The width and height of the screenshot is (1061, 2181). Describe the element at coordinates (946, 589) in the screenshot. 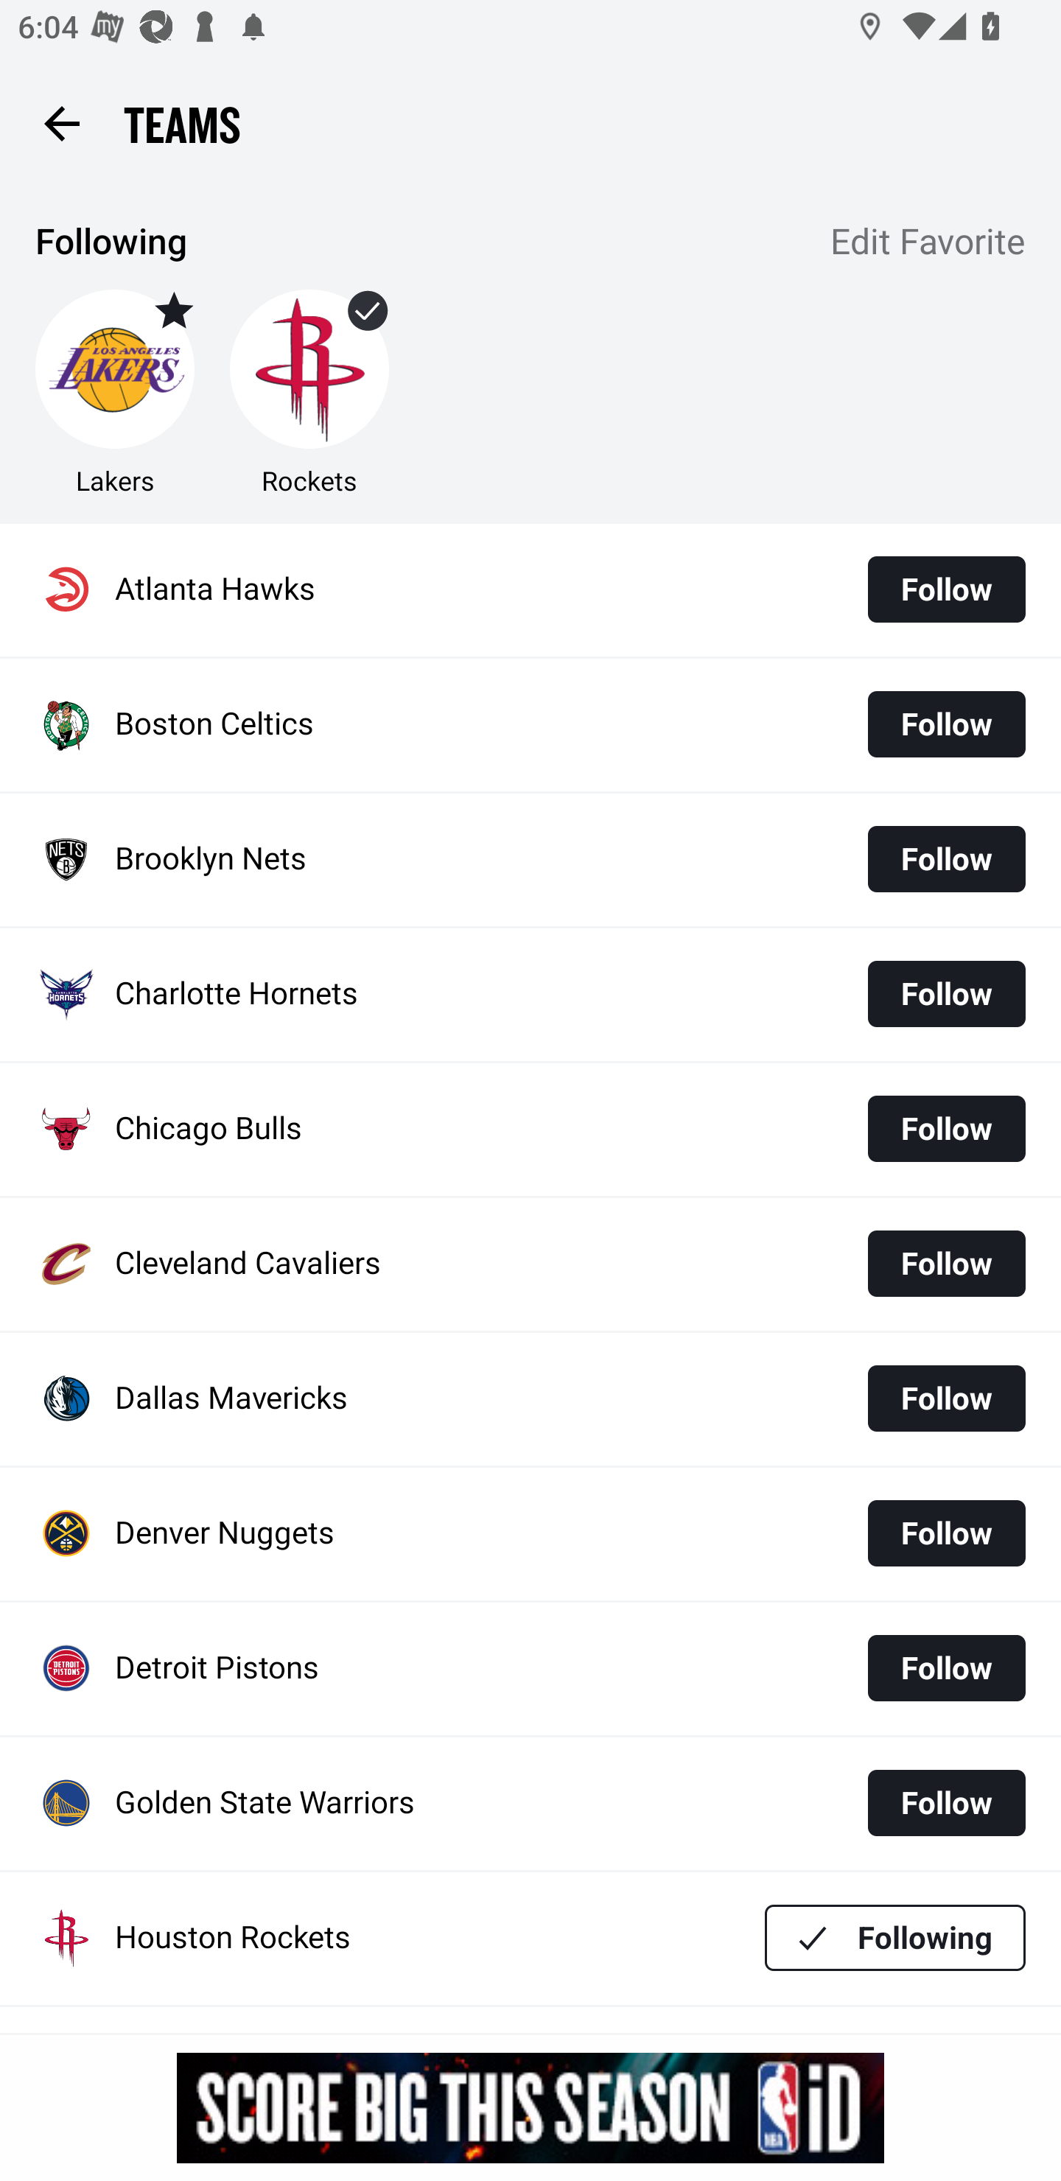

I see `Follow` at that location.